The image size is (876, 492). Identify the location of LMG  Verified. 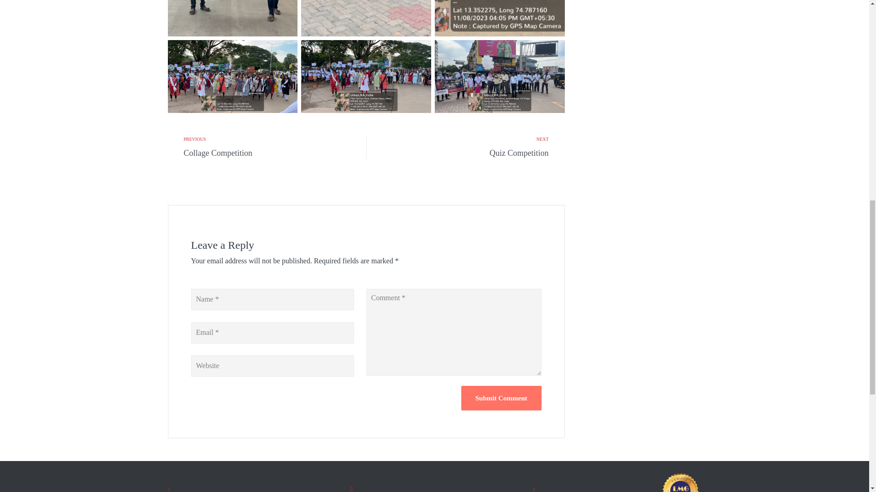
(681, 482).